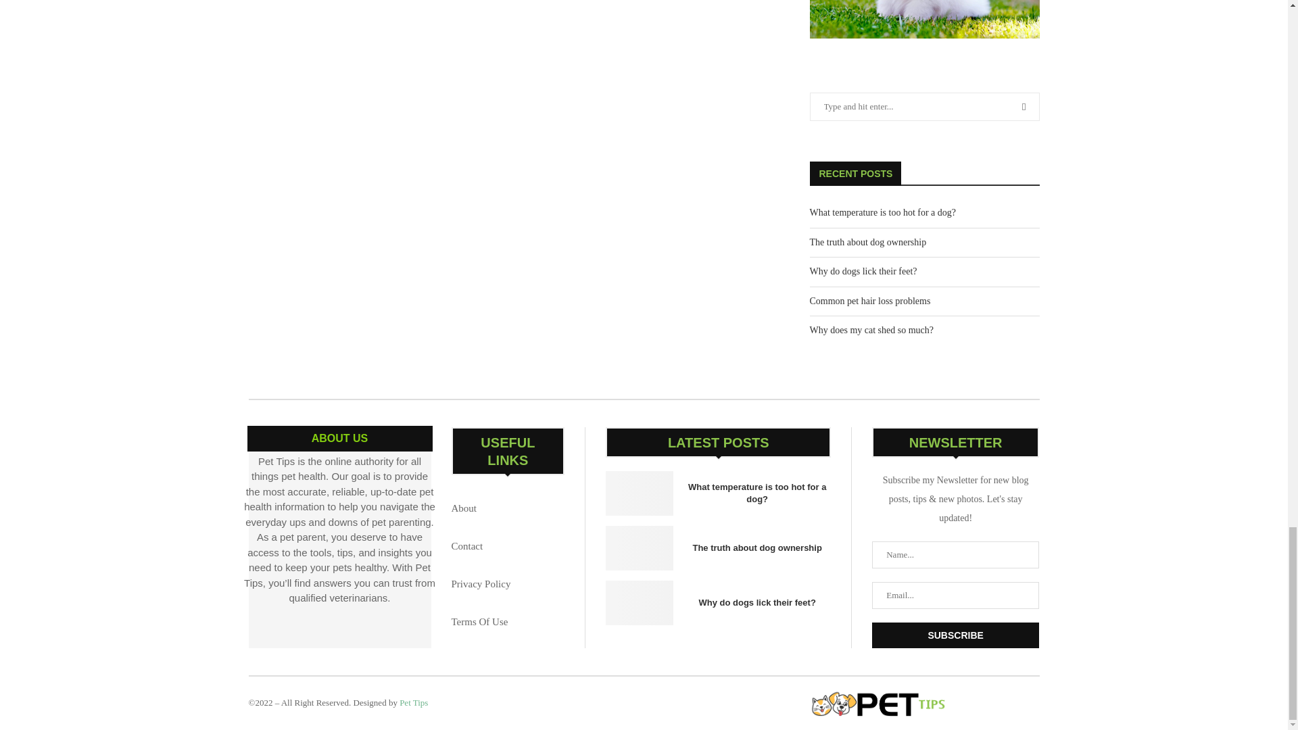  What do you see at coordinates (956, 635) in the screenshot?
I see `Subscribe` at bounding box center [956, 635].